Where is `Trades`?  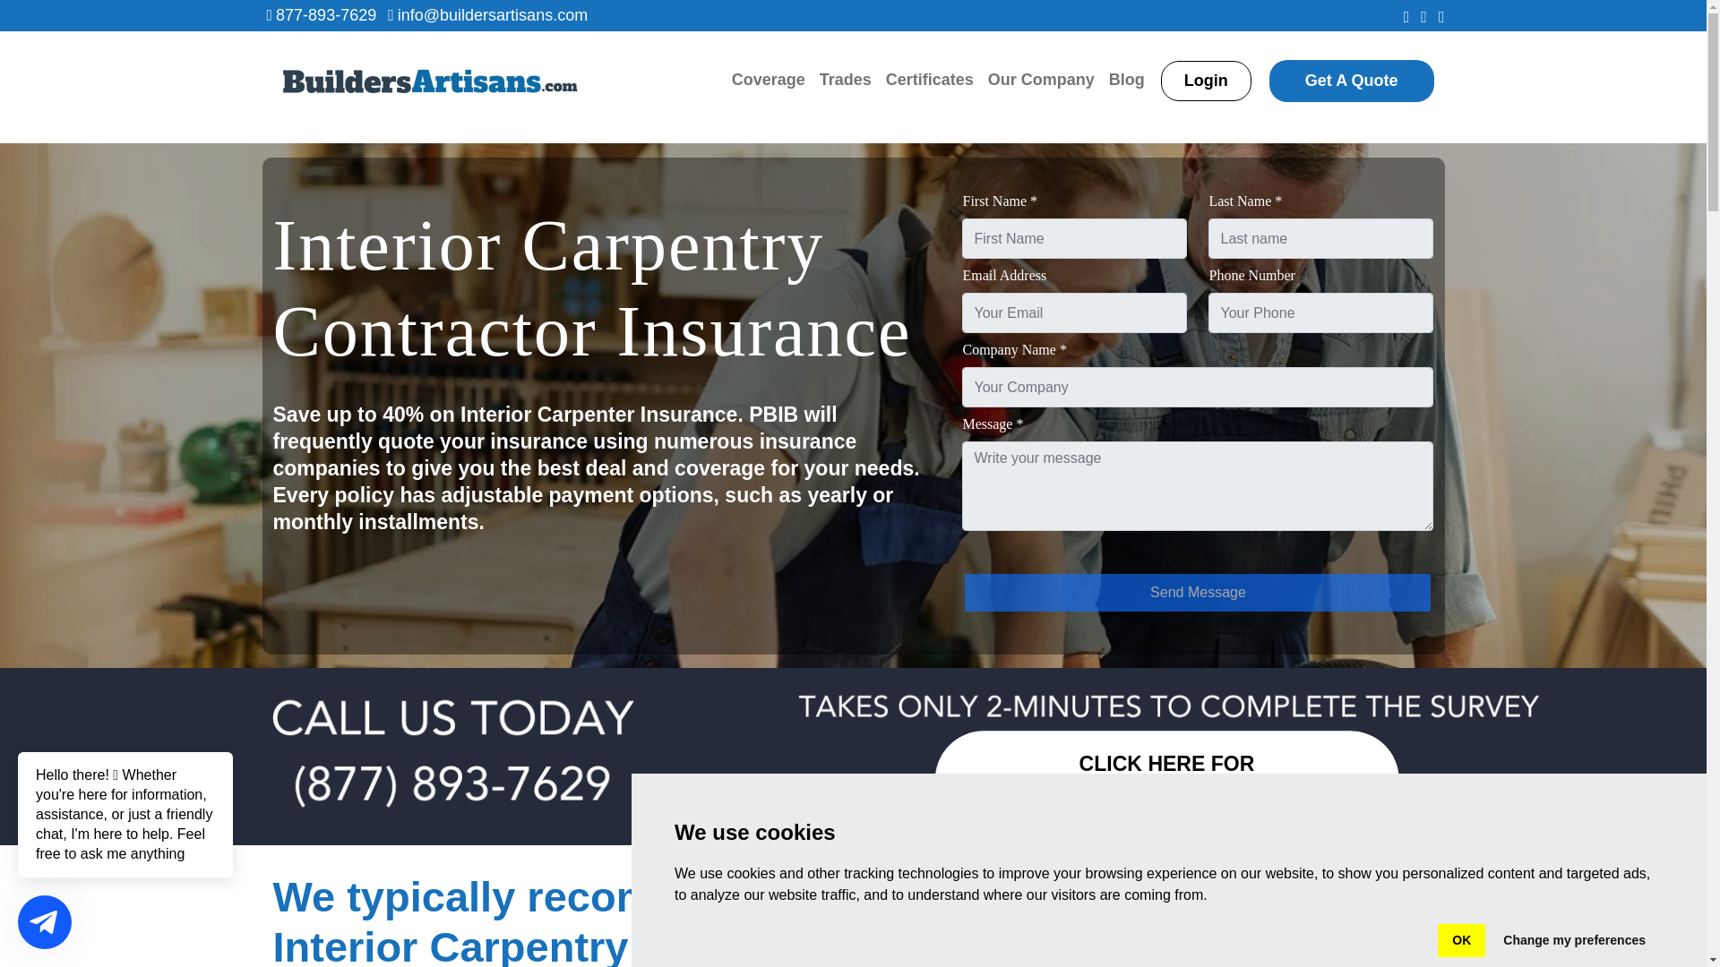
Trades is located at coordinates (846, 81).